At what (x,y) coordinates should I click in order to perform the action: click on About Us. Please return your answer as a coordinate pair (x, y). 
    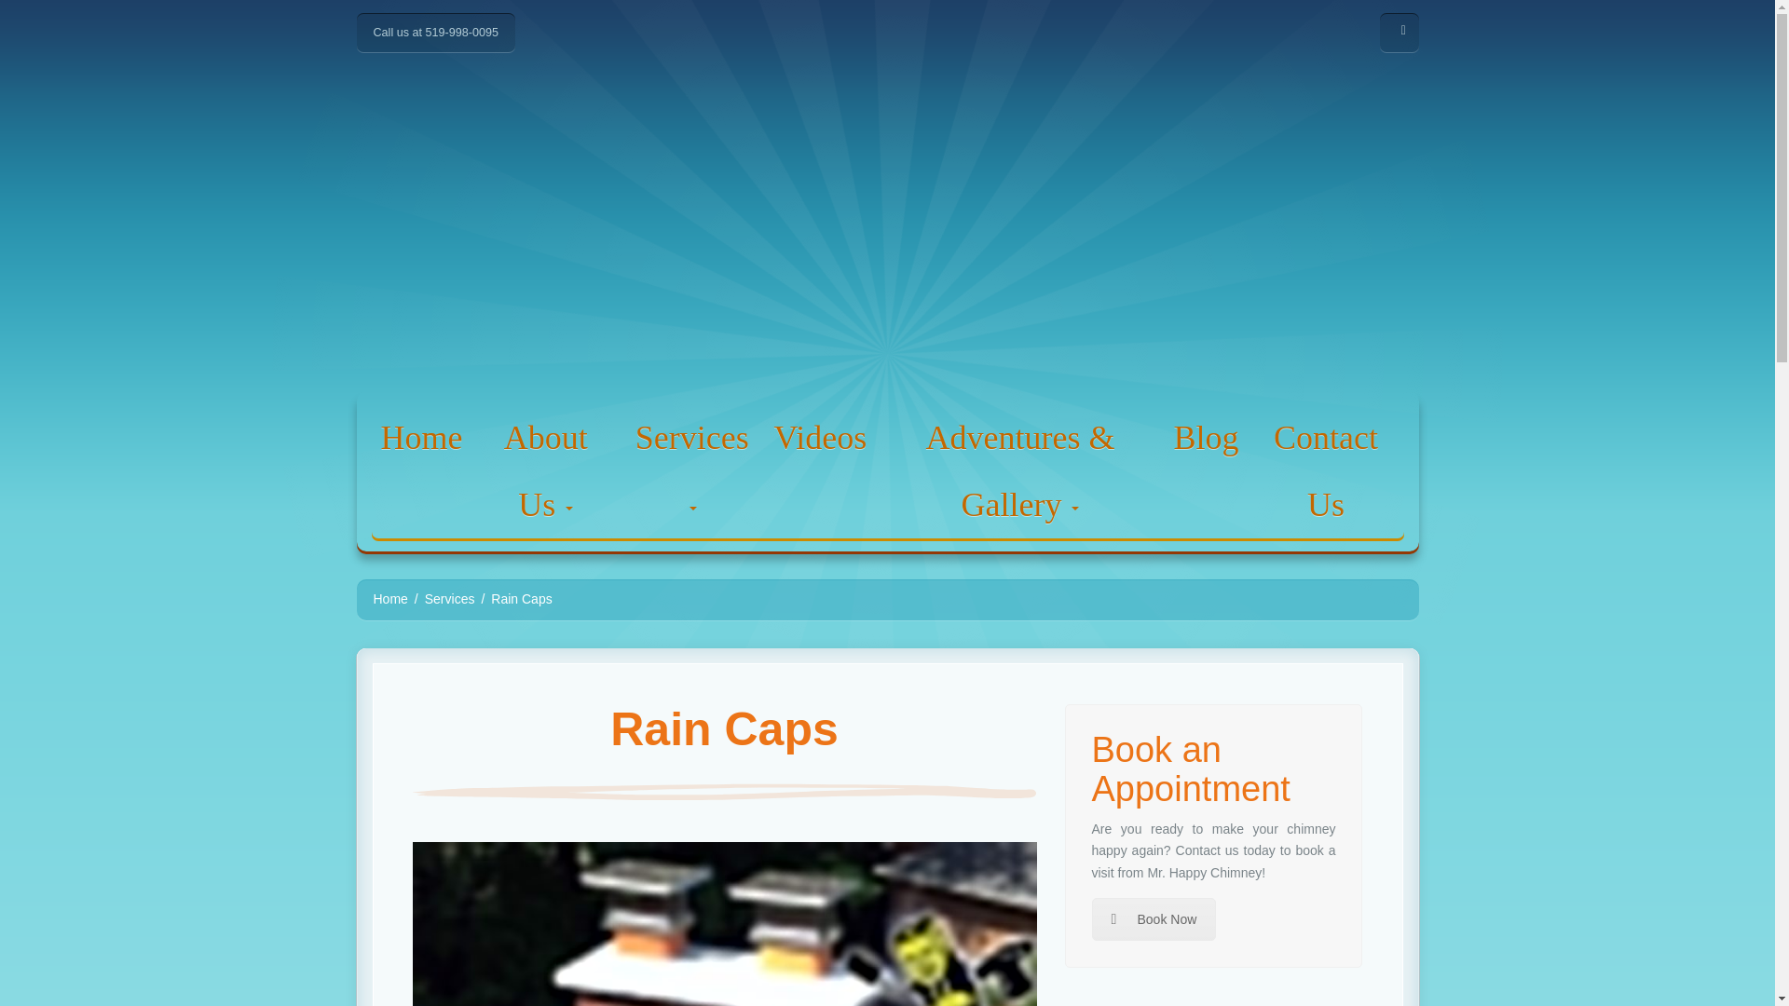
    Looking at the image, I should click on (545, 471).